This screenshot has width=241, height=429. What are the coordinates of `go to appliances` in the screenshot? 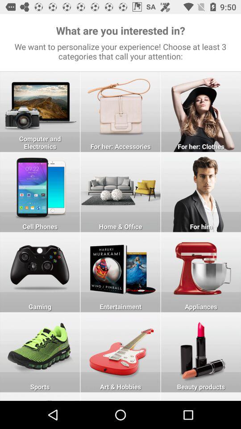 It's located at (201, 272).